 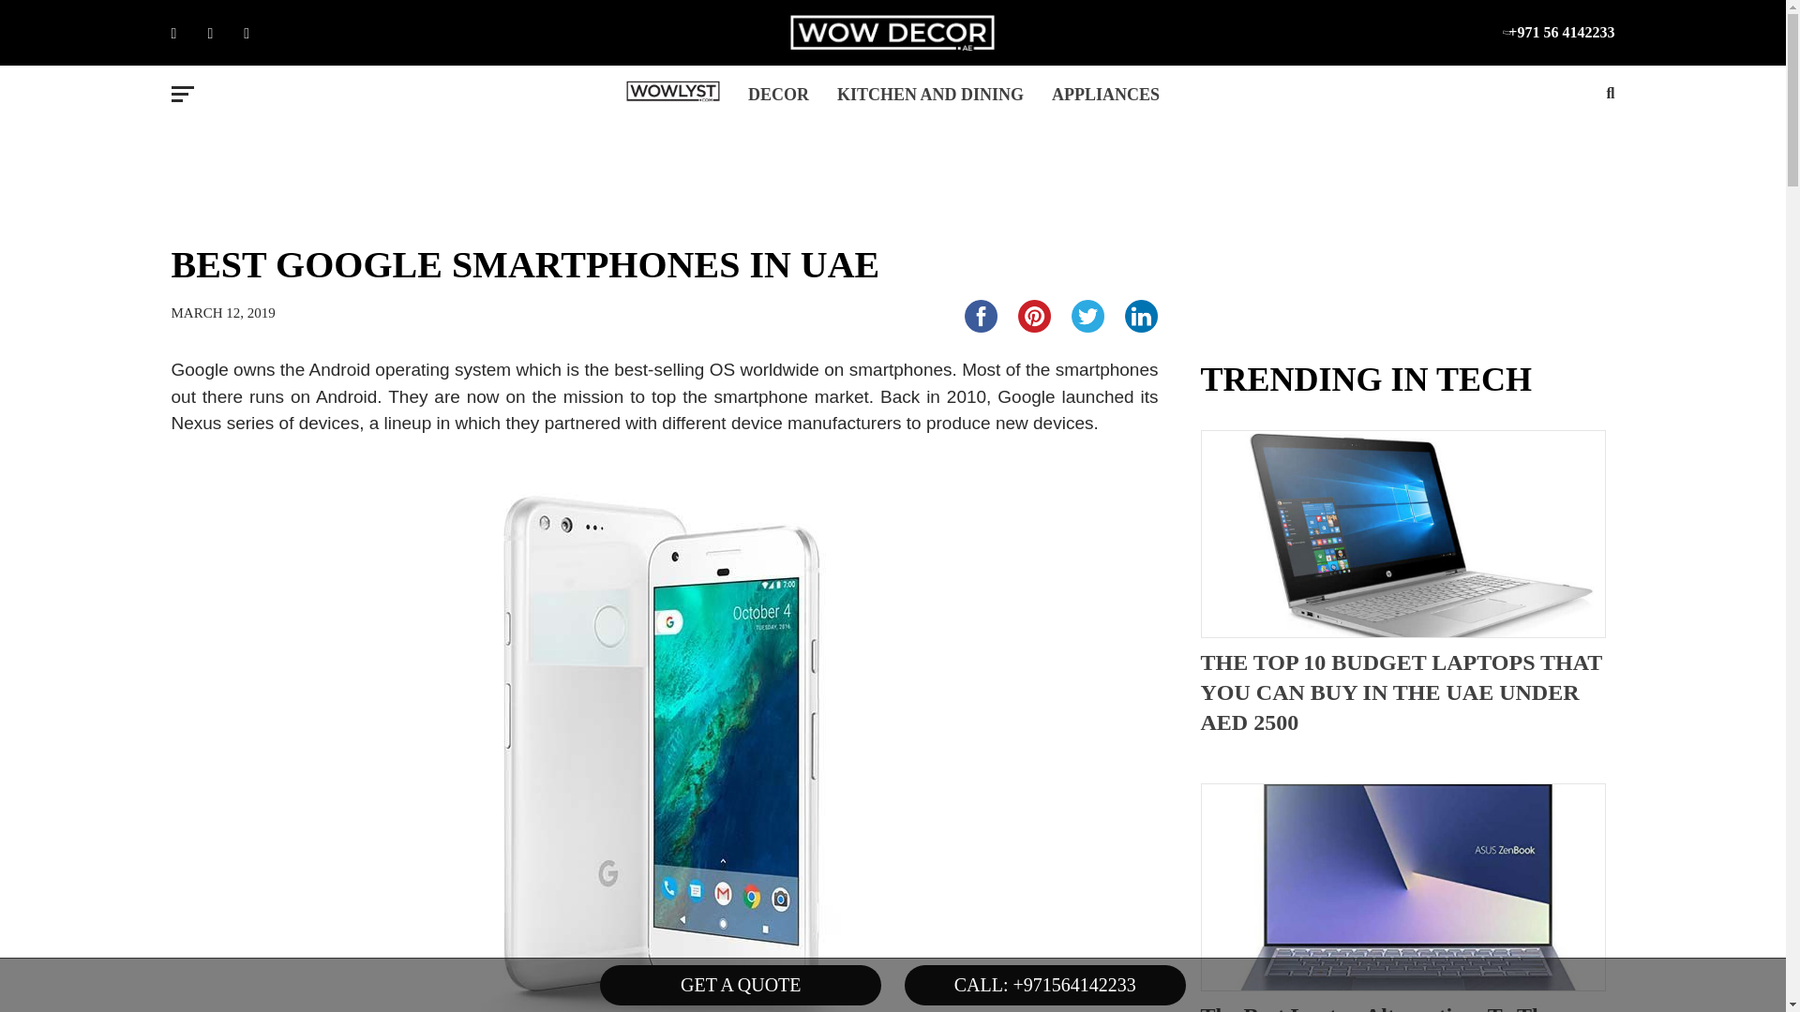 What do you see at coordinates (260, 33) in the screenshot?
I see `Instagram` at bounding box center [260, 33].